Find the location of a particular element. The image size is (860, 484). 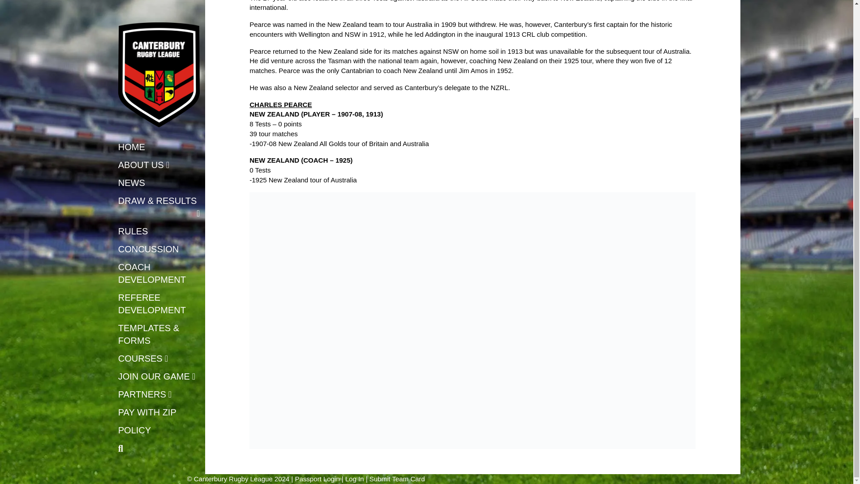

NEWS is located at coordinates (132, 34).